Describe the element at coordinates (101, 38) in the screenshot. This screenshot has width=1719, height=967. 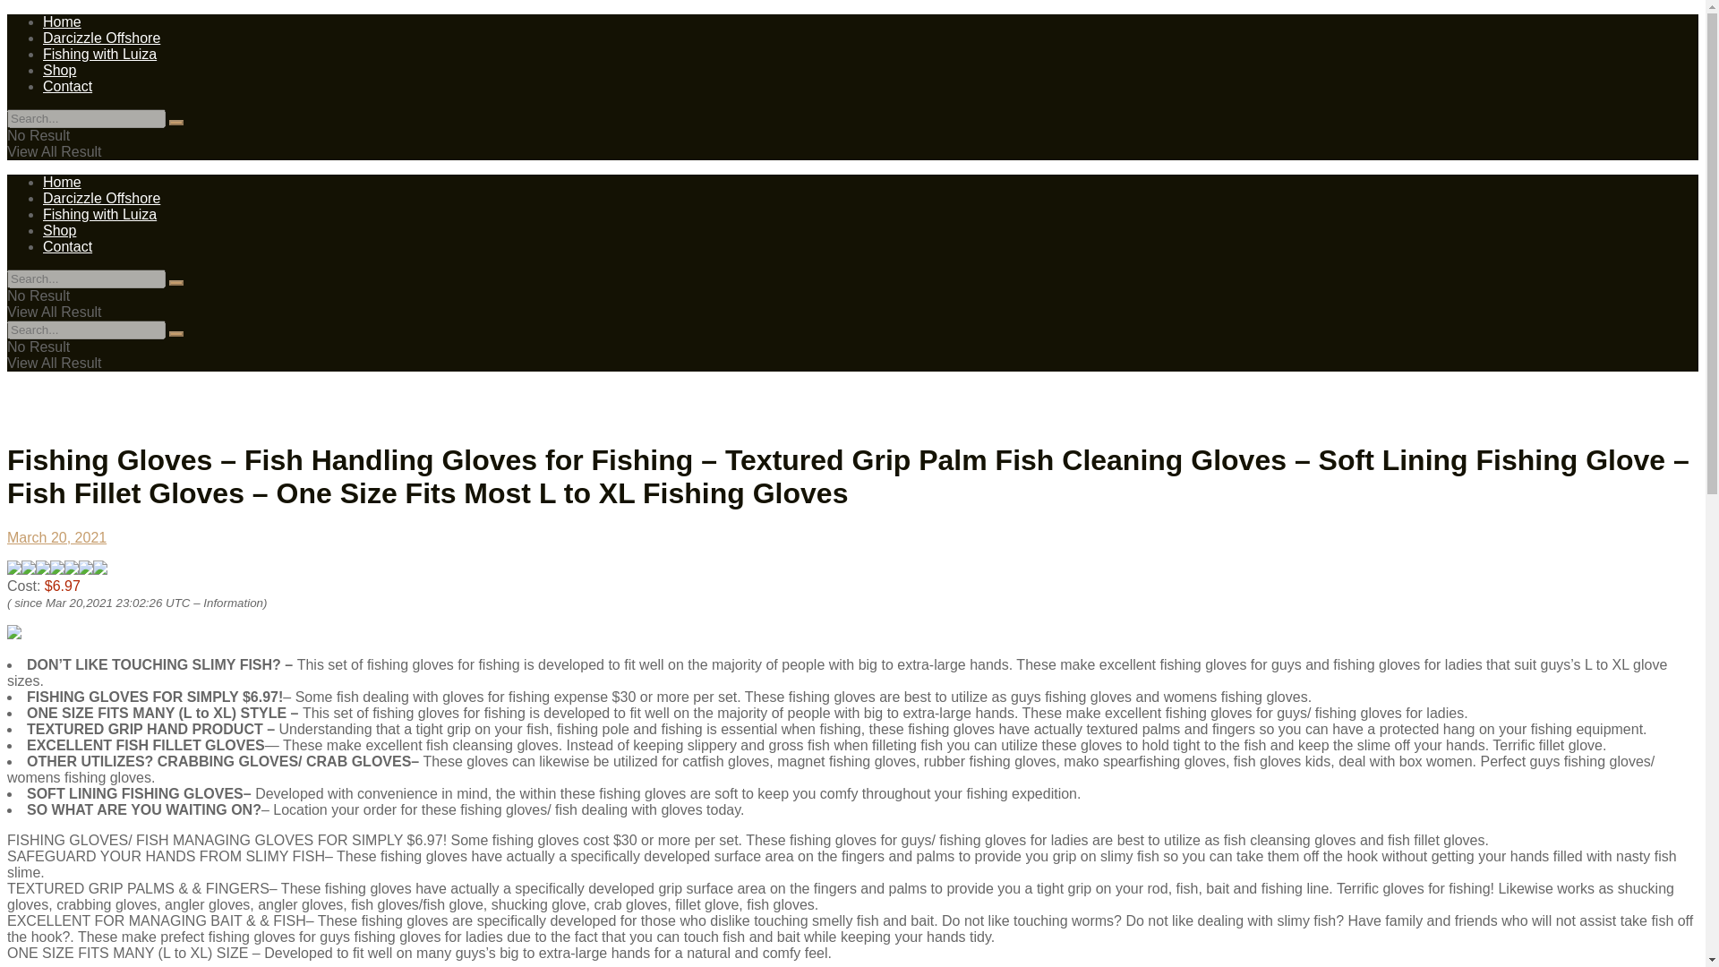
I see `Darcizzle Offshore` at that location.